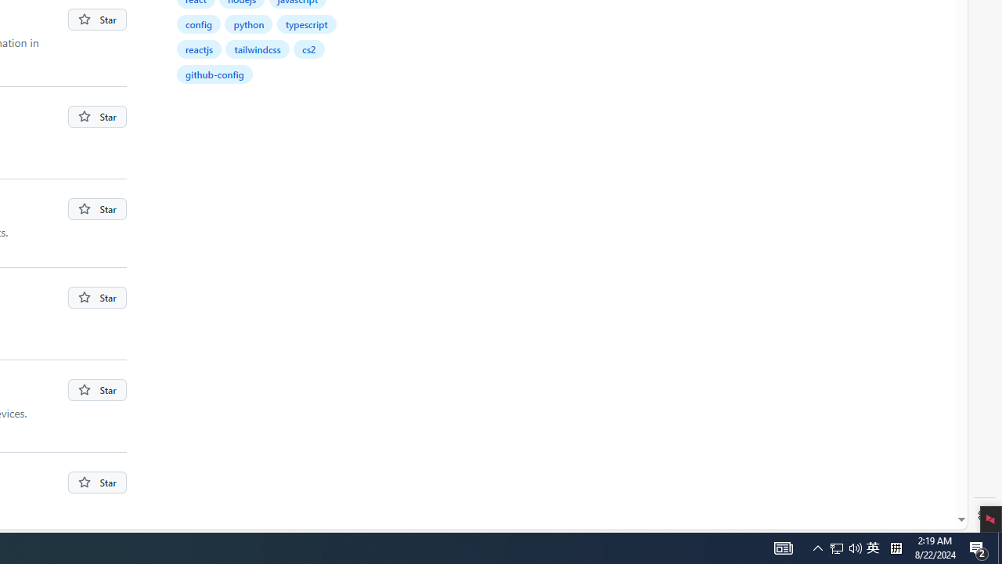 This screenshot has width=1002, height=564. What do you see at coordinates (214, 74) in the screenshot?
I see `github-config` at bounding box center [214, 74].